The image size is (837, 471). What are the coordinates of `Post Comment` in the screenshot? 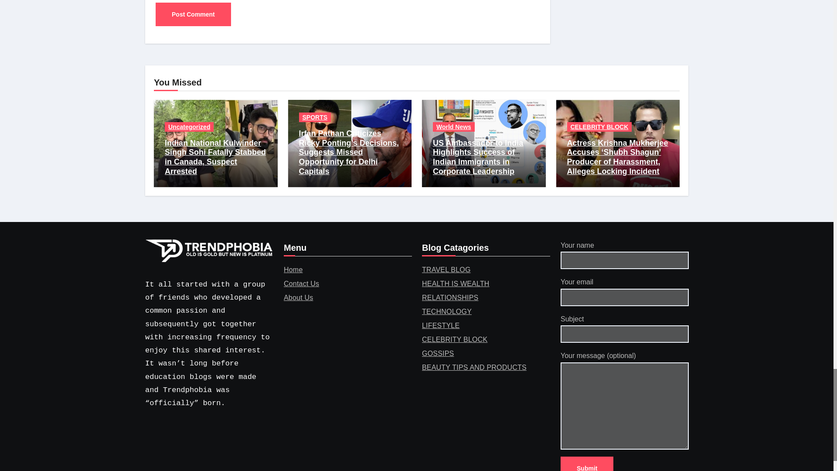 It's located at (193, 14).